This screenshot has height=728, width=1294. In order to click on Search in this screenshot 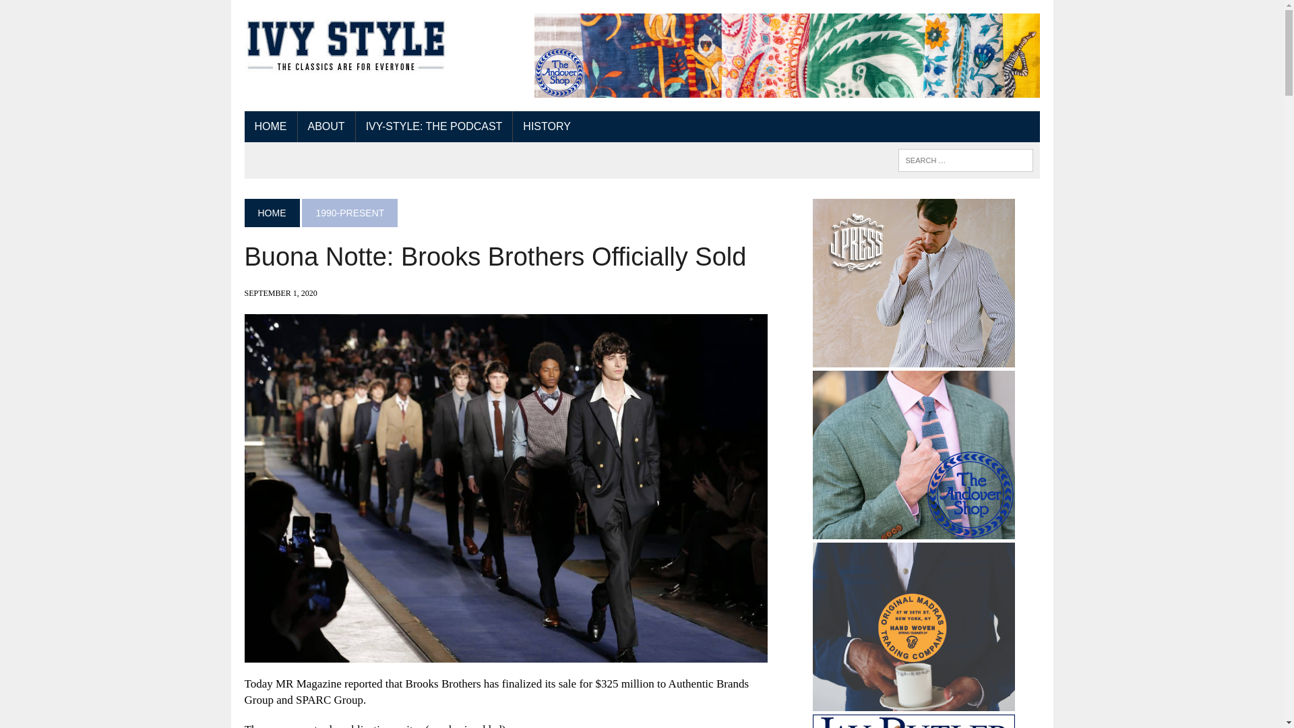, I will do `click(67, 13)`.